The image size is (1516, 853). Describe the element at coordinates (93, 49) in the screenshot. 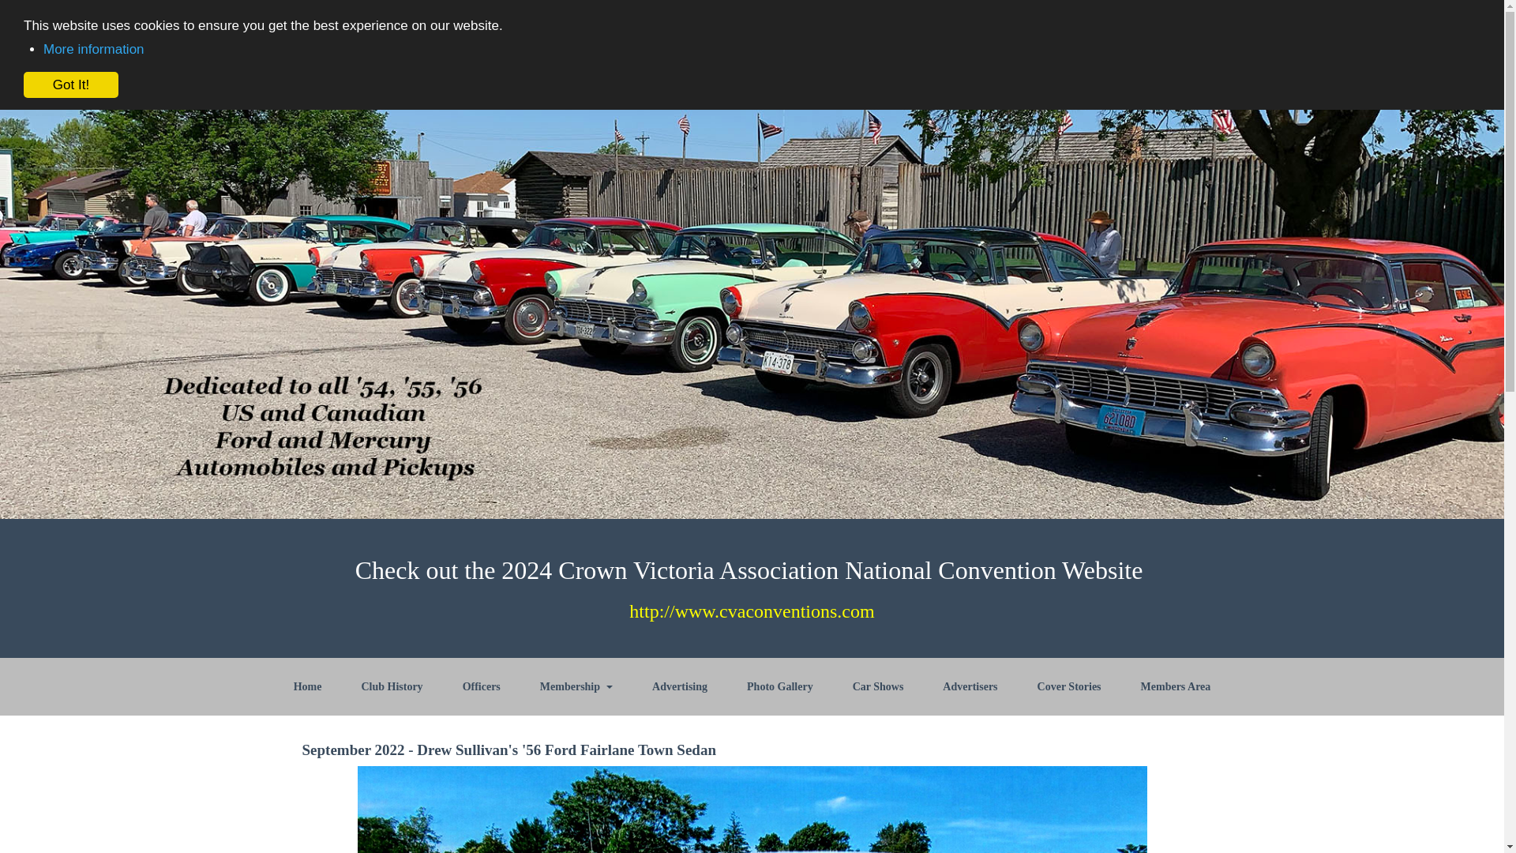

I see `More information` at that location.